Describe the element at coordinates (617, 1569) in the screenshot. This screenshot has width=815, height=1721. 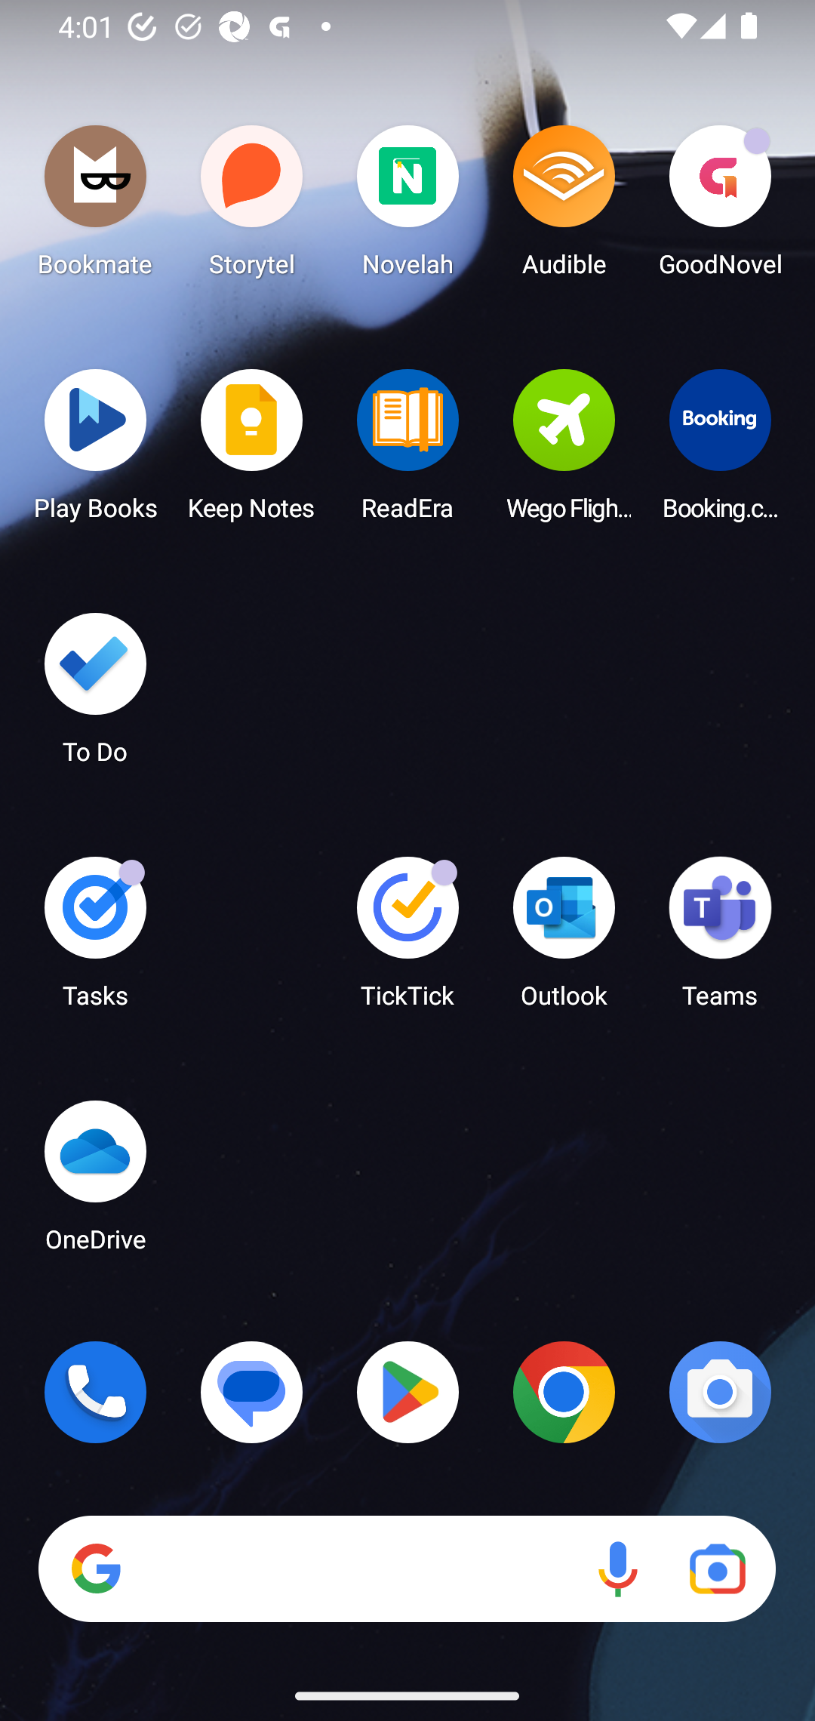
I see `Voice search` at that location.